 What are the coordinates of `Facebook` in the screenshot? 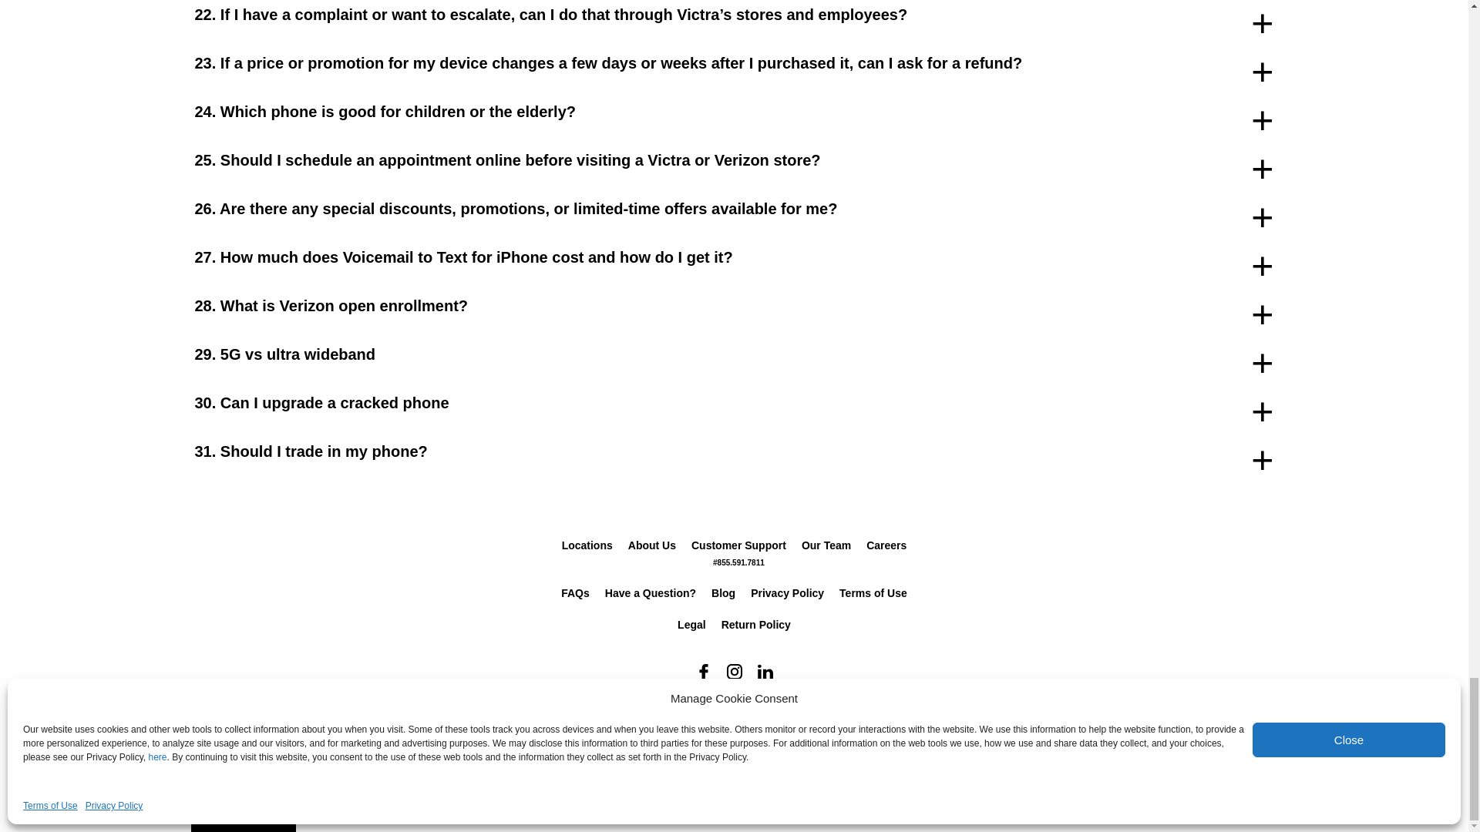 It's located at (703, 672).